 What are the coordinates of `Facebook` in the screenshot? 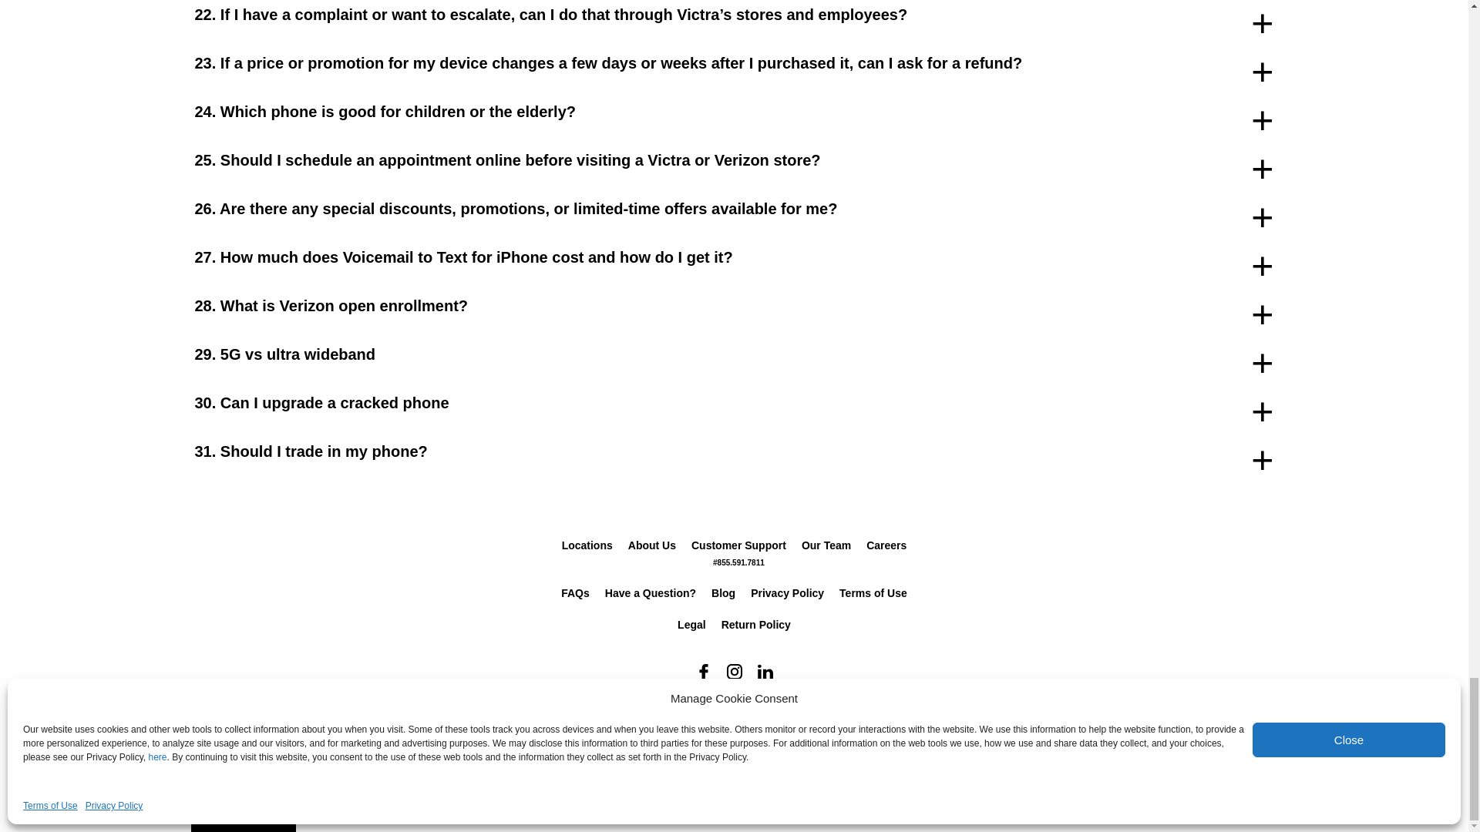 It's located at (703, 672).